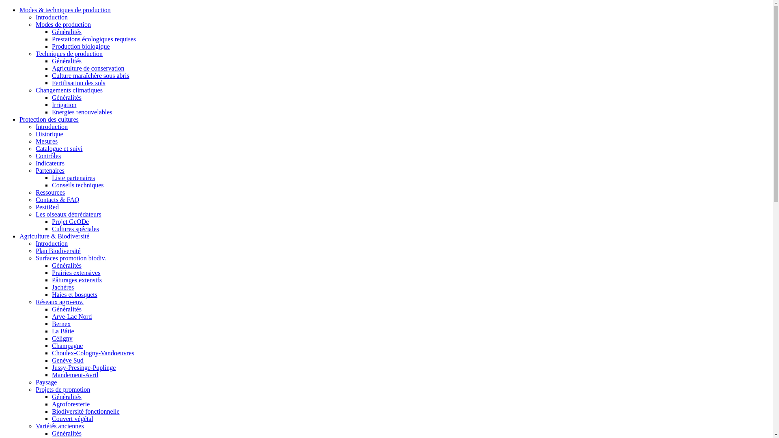  I want to click on Modes de production, so click(63, 24).